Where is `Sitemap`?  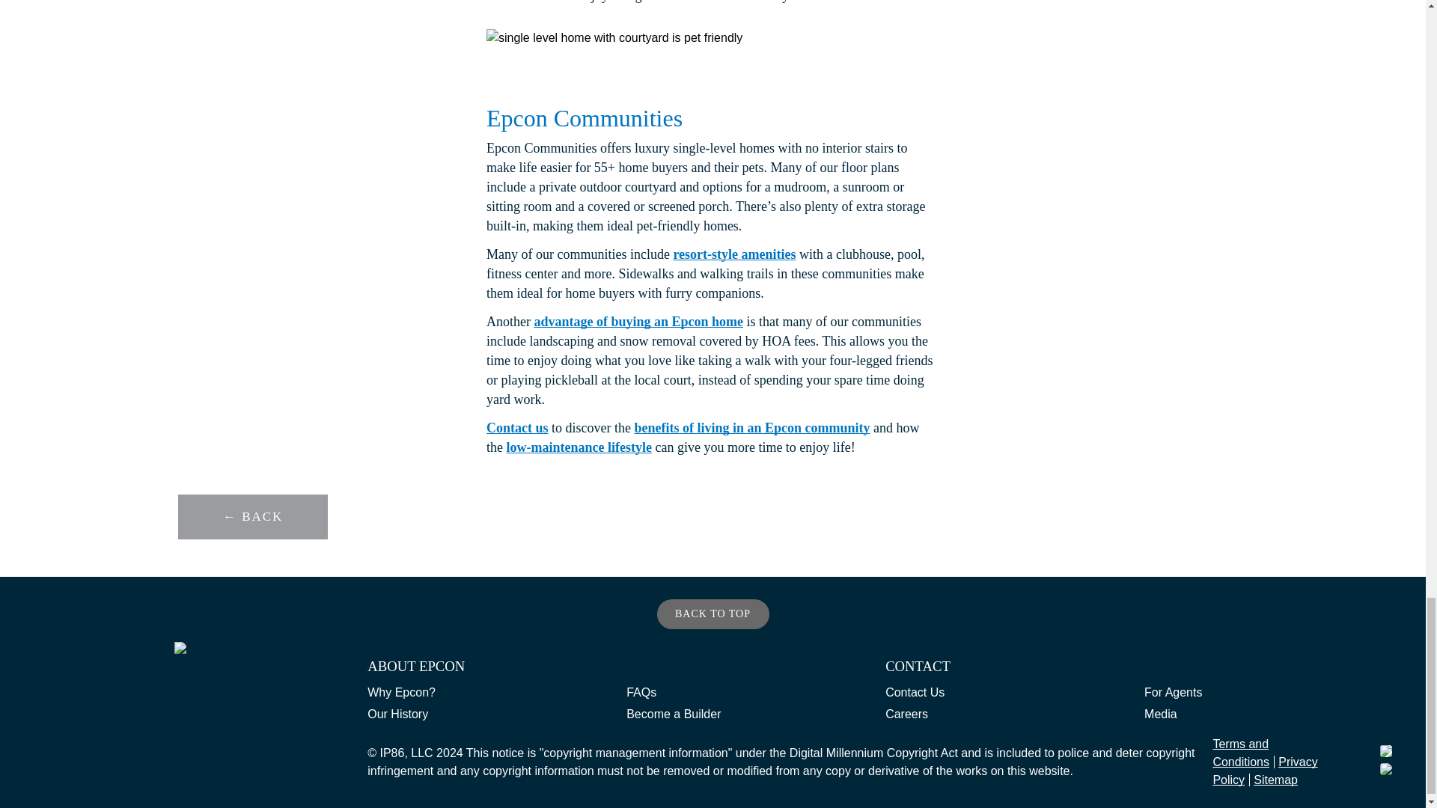
Sitemap is located at coordinates (1275, 780).